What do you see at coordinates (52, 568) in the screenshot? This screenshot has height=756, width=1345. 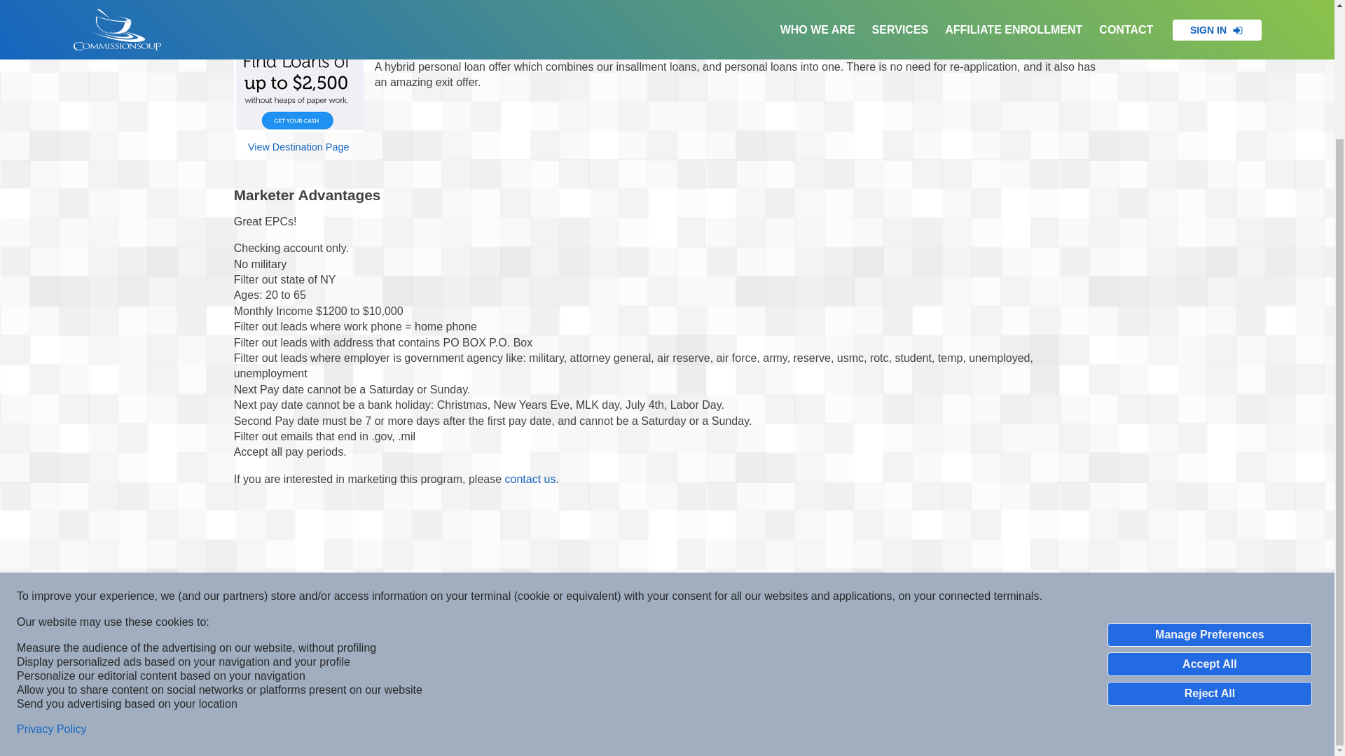 I see `Privacy Policy` at bounding box center [52, 568].